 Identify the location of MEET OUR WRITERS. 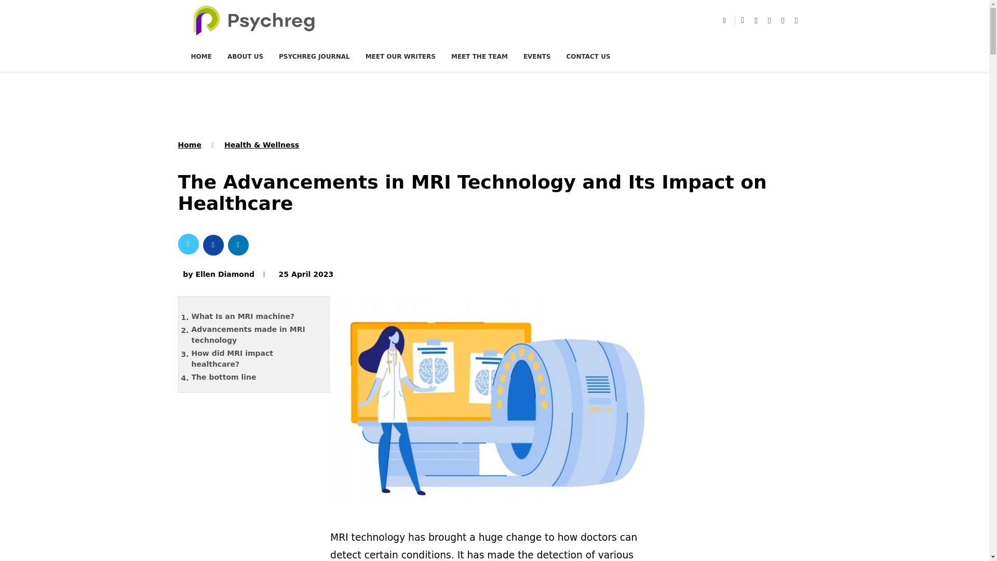
(401, 56).